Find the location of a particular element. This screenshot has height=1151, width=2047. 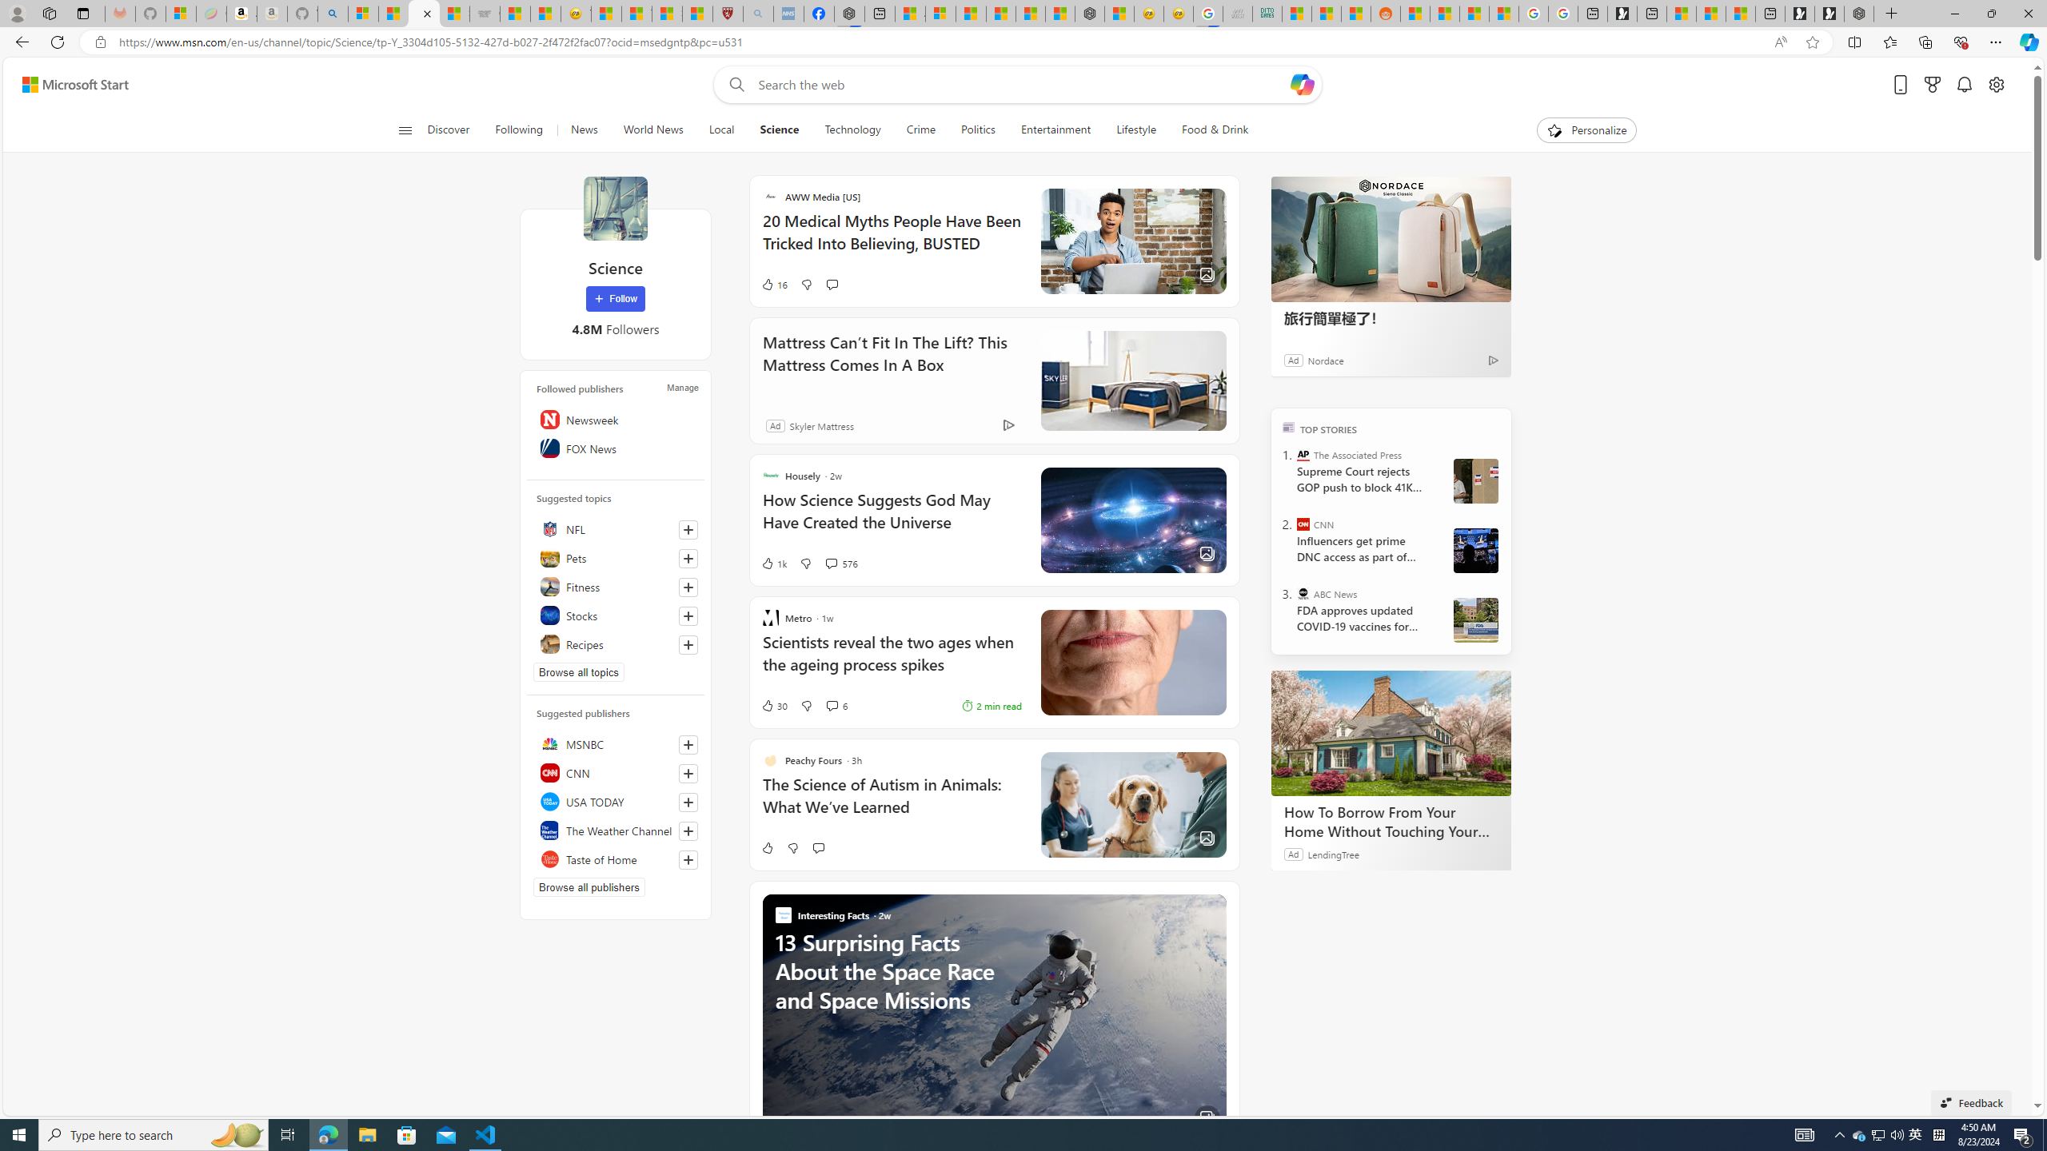

View comments 6 Comment is located at coordinates (832, 706).